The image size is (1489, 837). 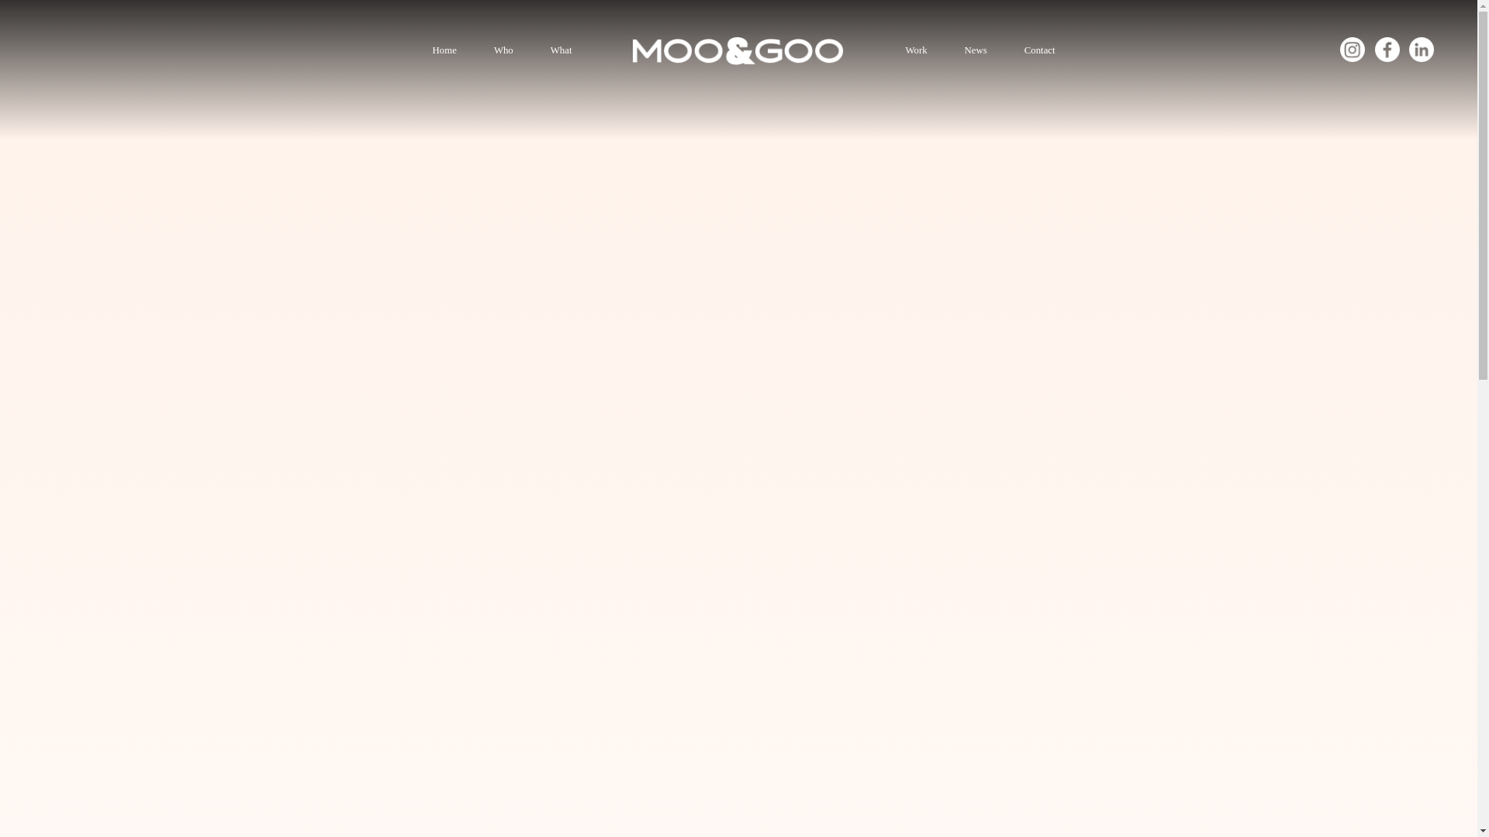 What do you see at coordinates (504, 51) in the screenshot?
I see `Who` at bounding box center [504, 51].